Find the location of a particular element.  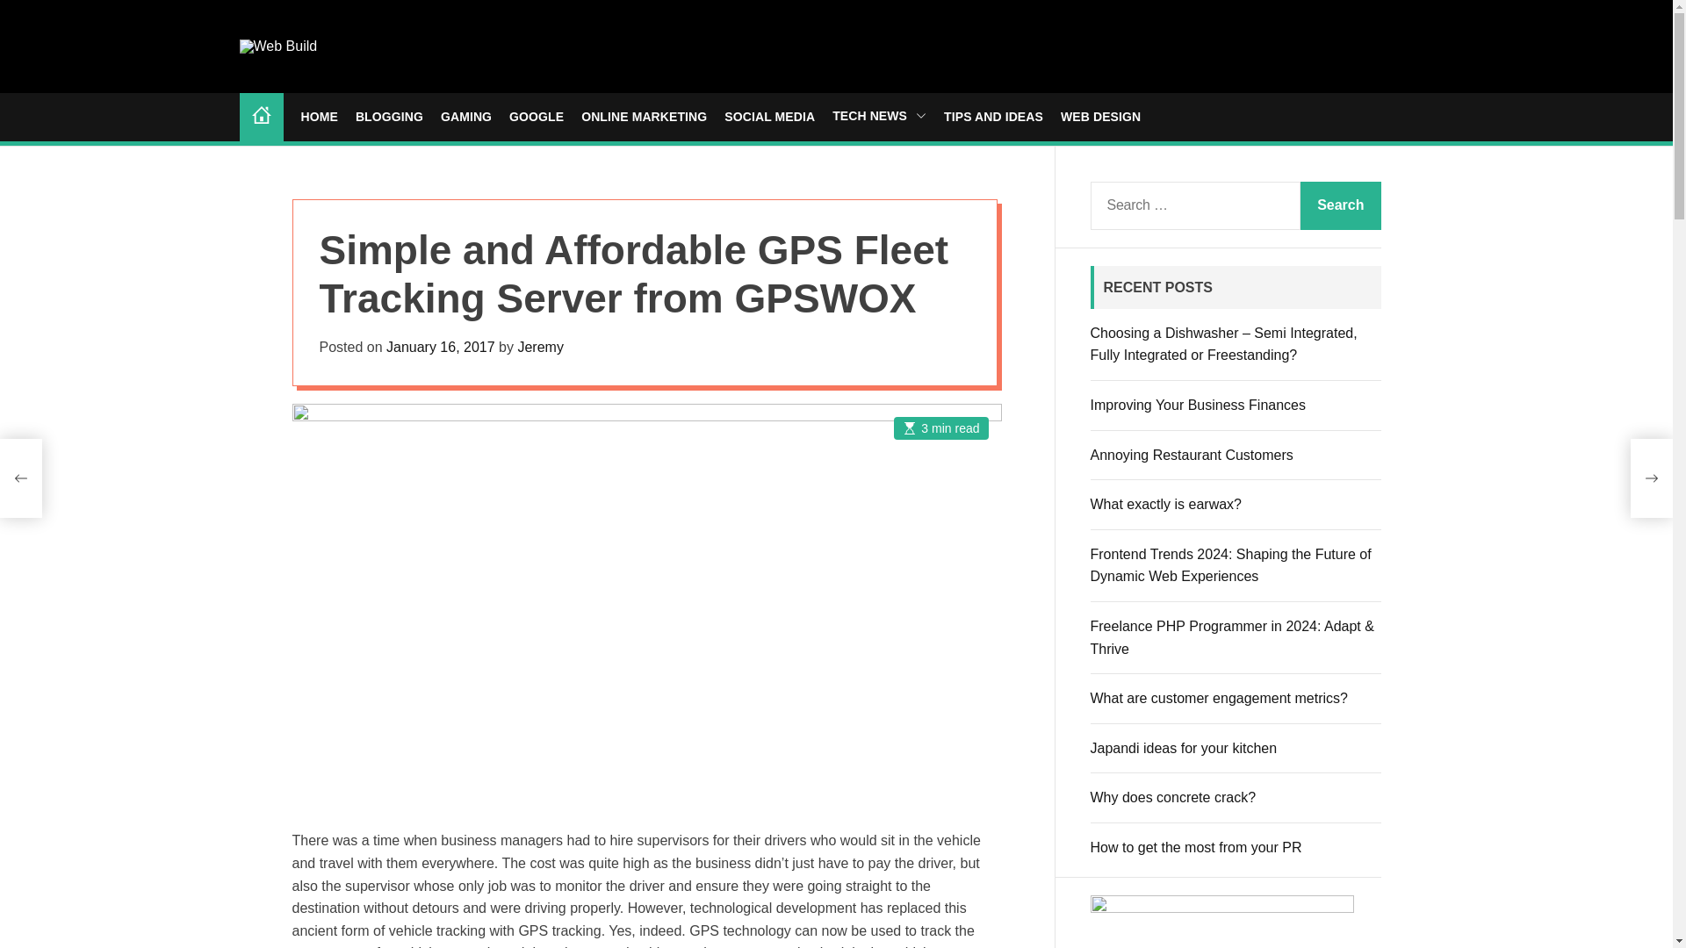

HOME is located at coordinates (318, 117).